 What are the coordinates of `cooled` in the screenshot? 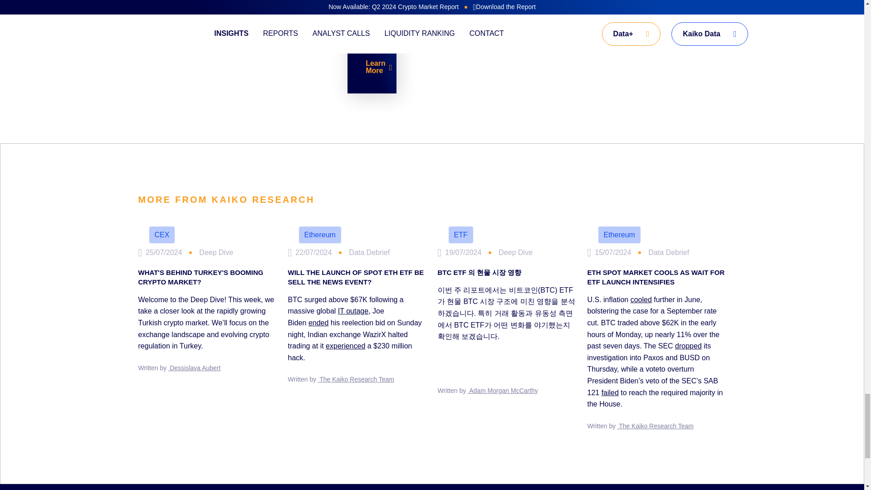 It's located at (641, 299).